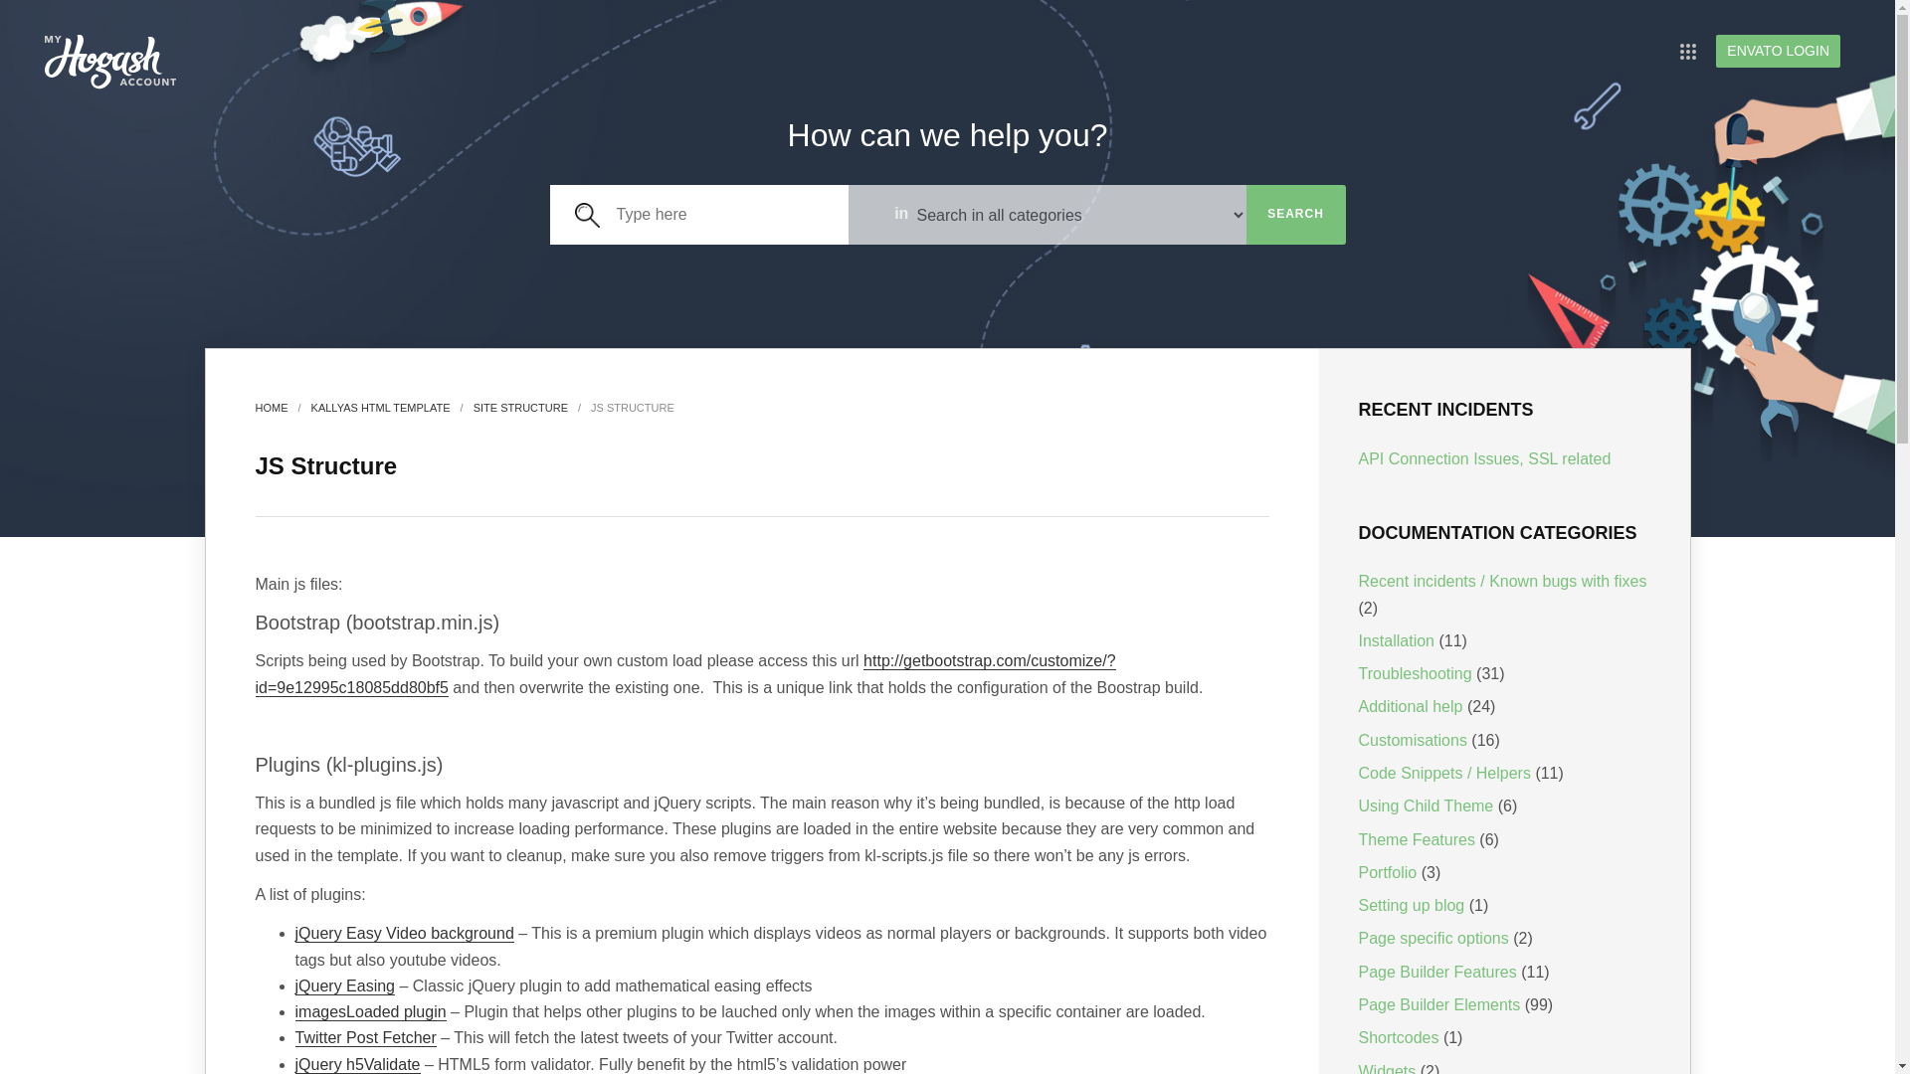  I want to click on jQuery Easy Video background, so click(404, 933).